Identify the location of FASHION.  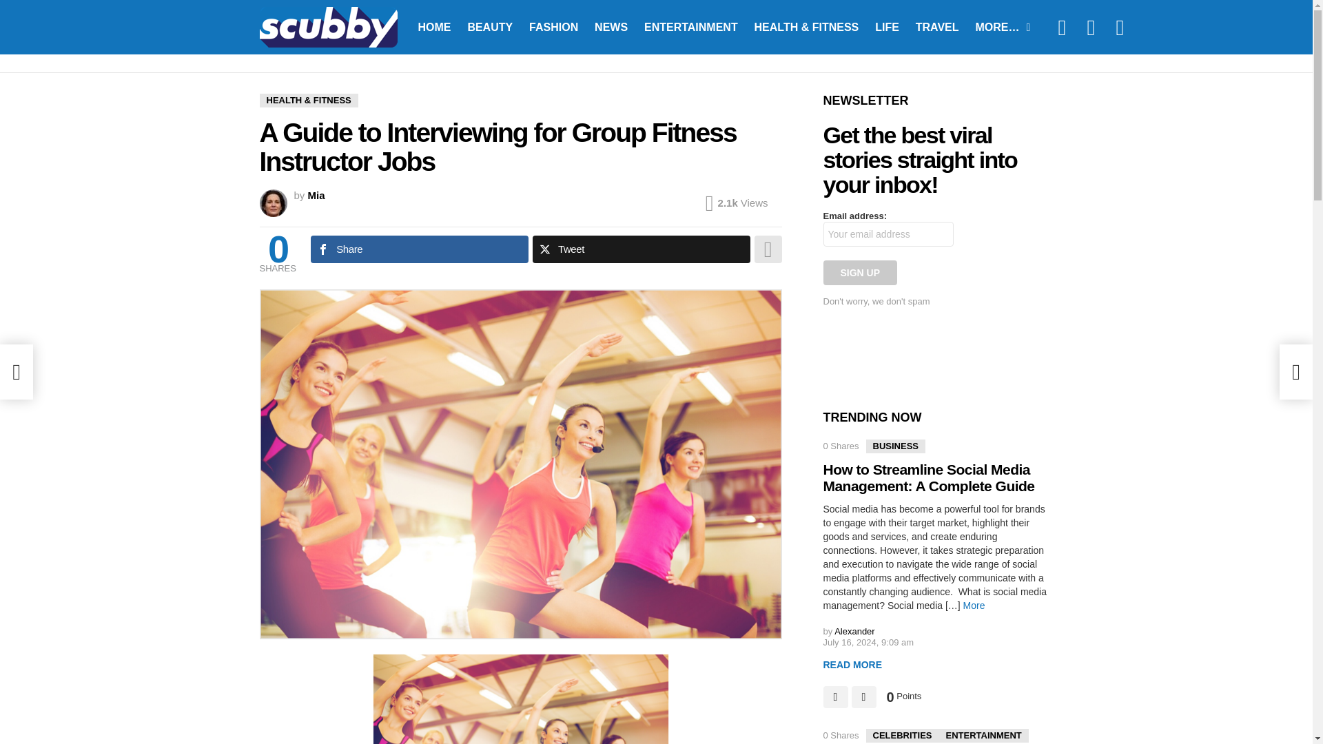
(553, 26).